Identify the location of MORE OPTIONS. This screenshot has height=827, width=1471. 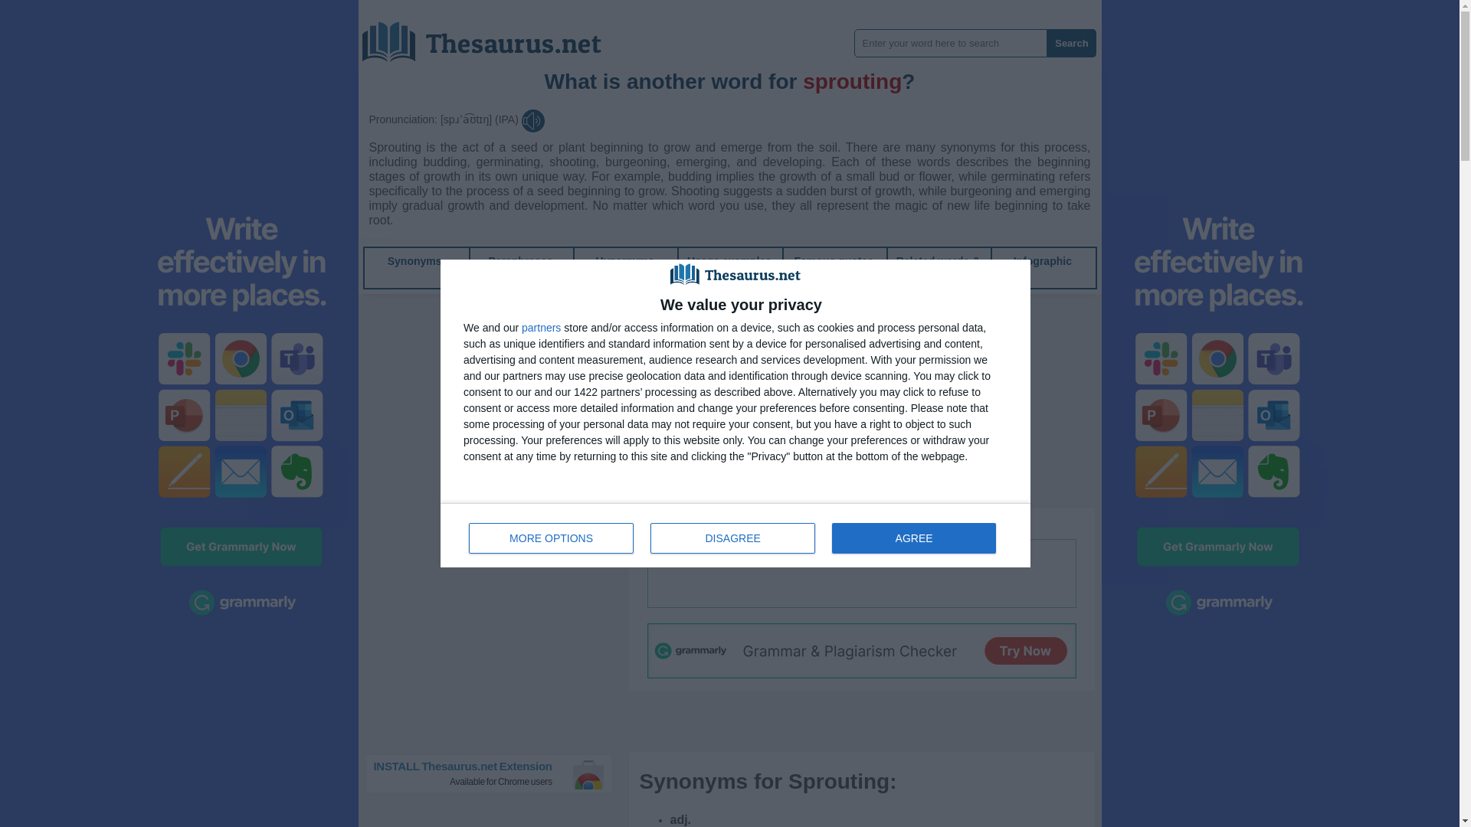
(520, 260).